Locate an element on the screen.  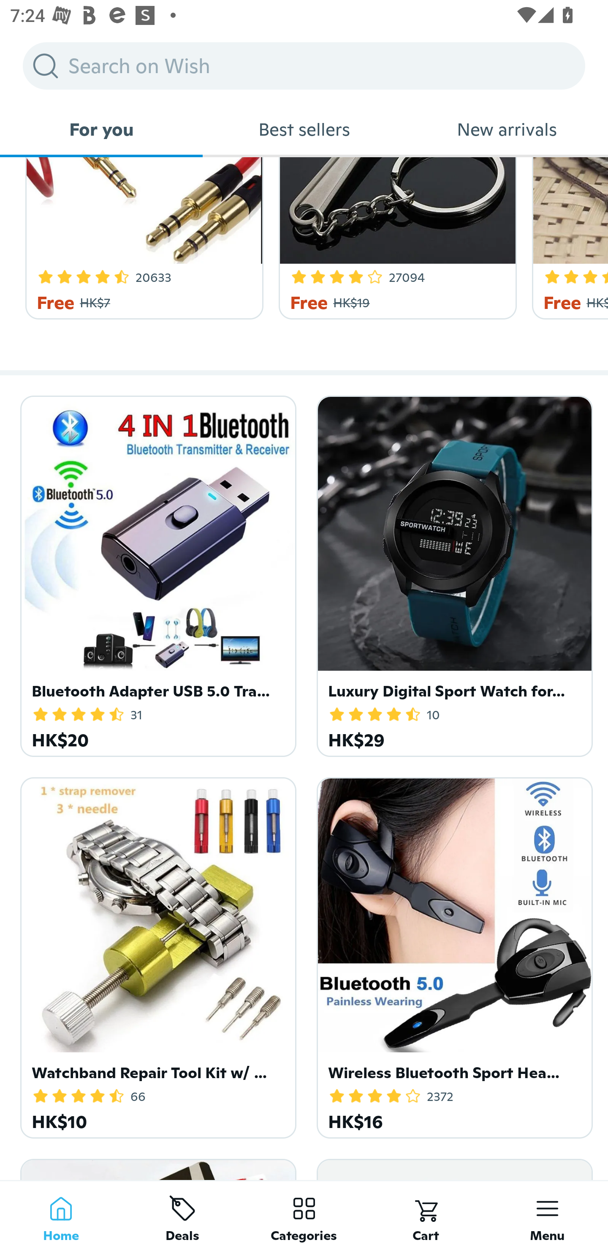
New arrivals is located at coordinates (507, 129).